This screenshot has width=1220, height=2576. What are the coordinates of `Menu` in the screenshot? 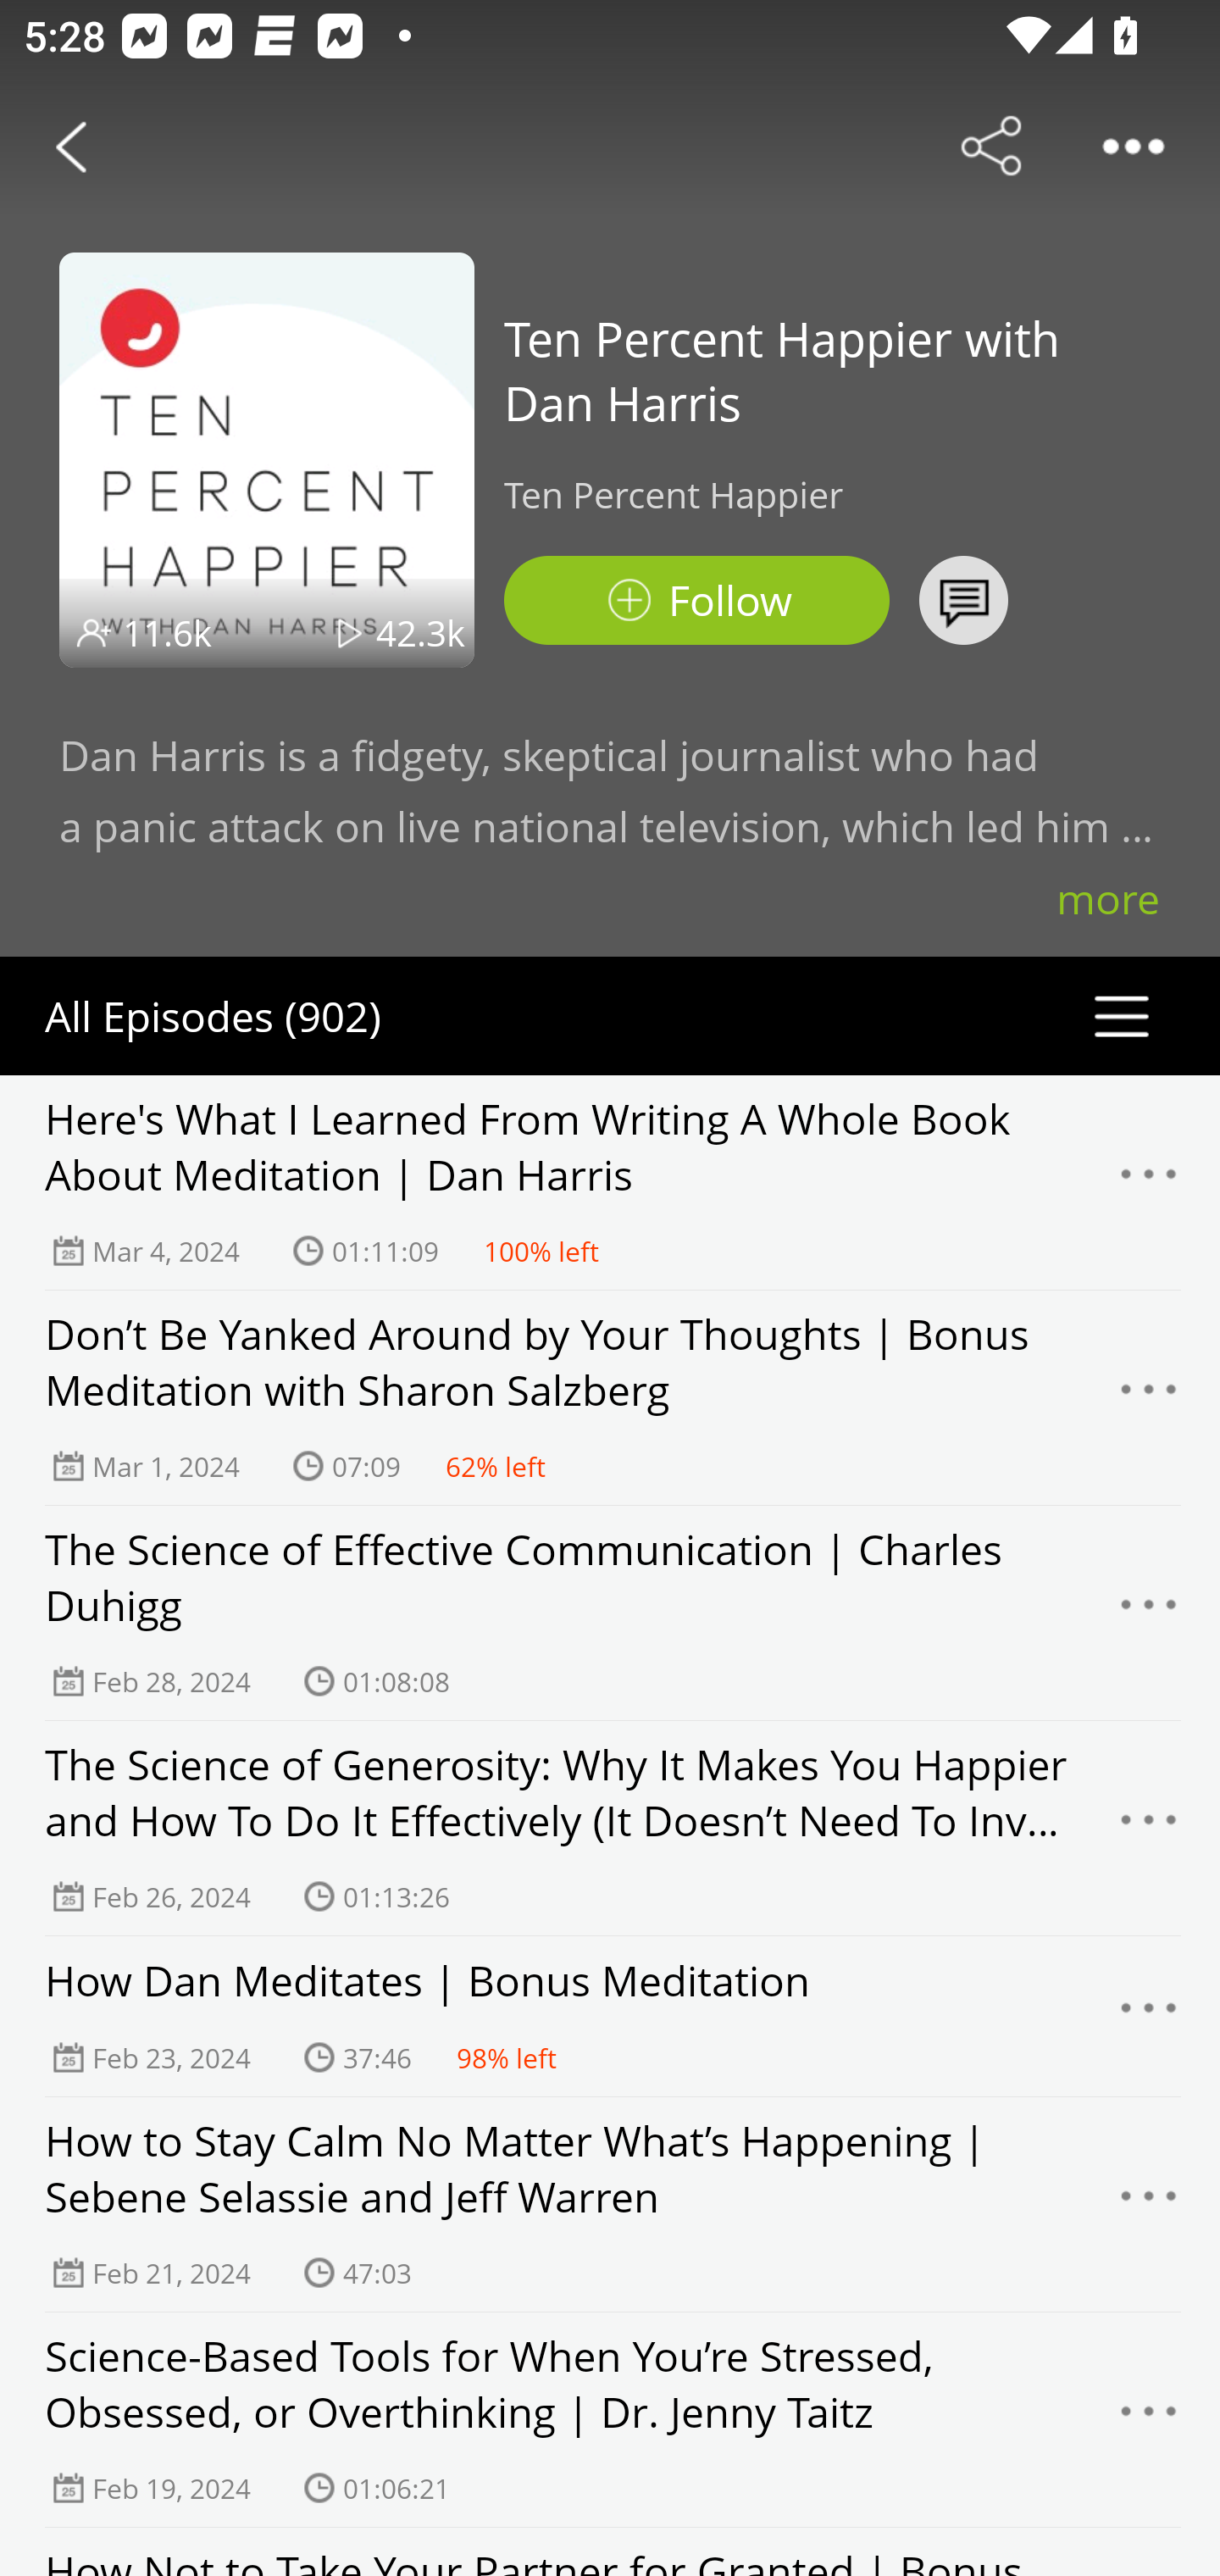 It's located at (1149, 1829).